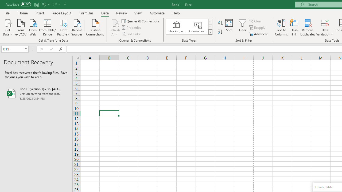 The height and width of the screenshot is (192, 342). What do you see at coordinates (258, 28) in the screenshot?
I see `Reapply` at bounding box center [258, 28].